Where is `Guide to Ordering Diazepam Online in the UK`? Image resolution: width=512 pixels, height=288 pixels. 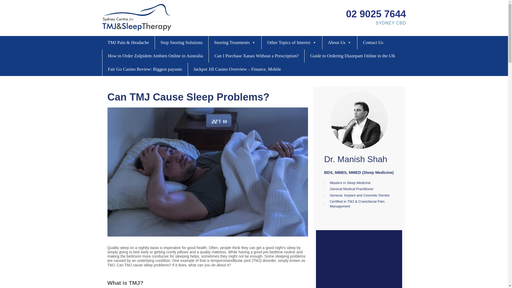 Guide to Ordering Diazepam Online in the UK is located at coordinates (353, 56).